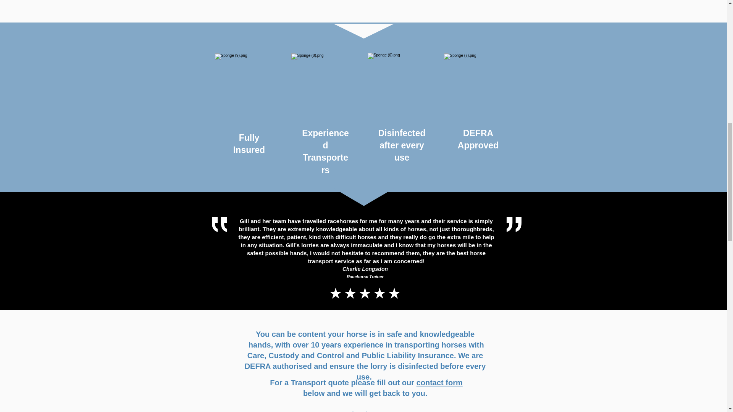  I want to click on contact form, so click(439, 383).